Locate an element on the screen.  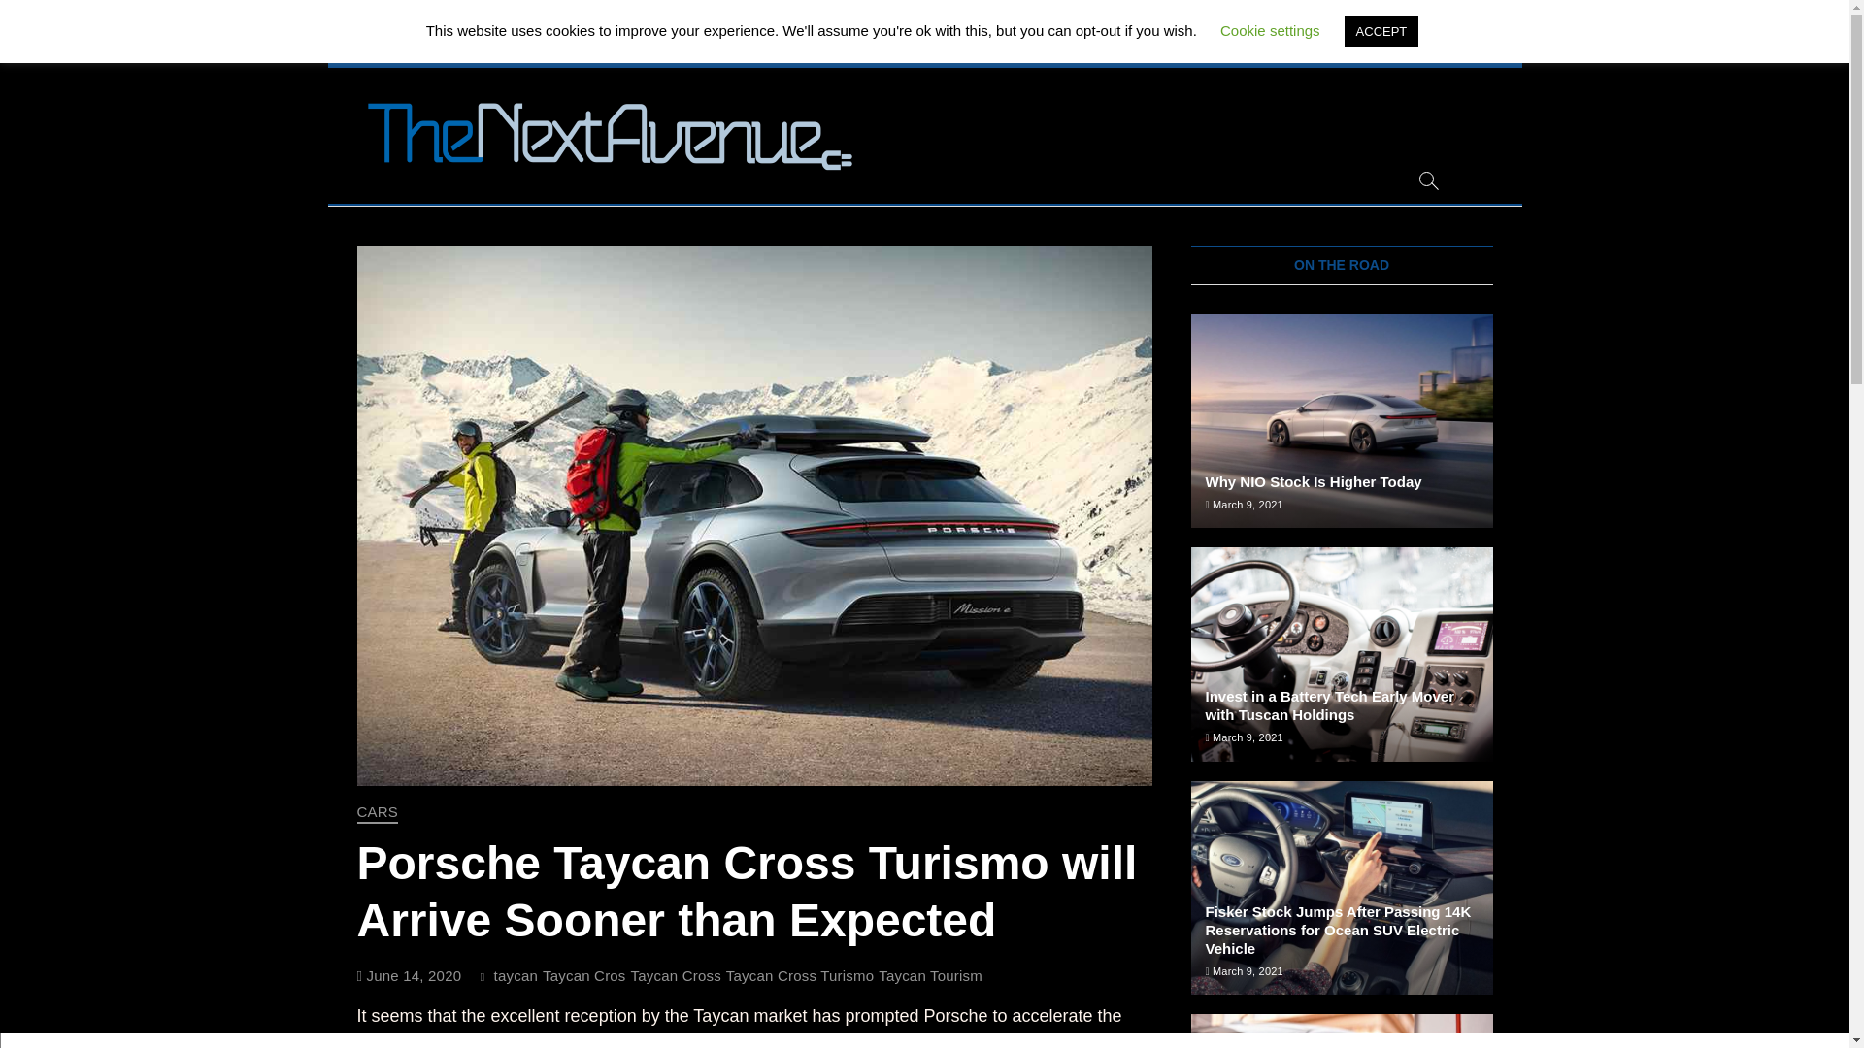
Why NIO Stock Is Higher Today is located at coordinates (1314, 481).